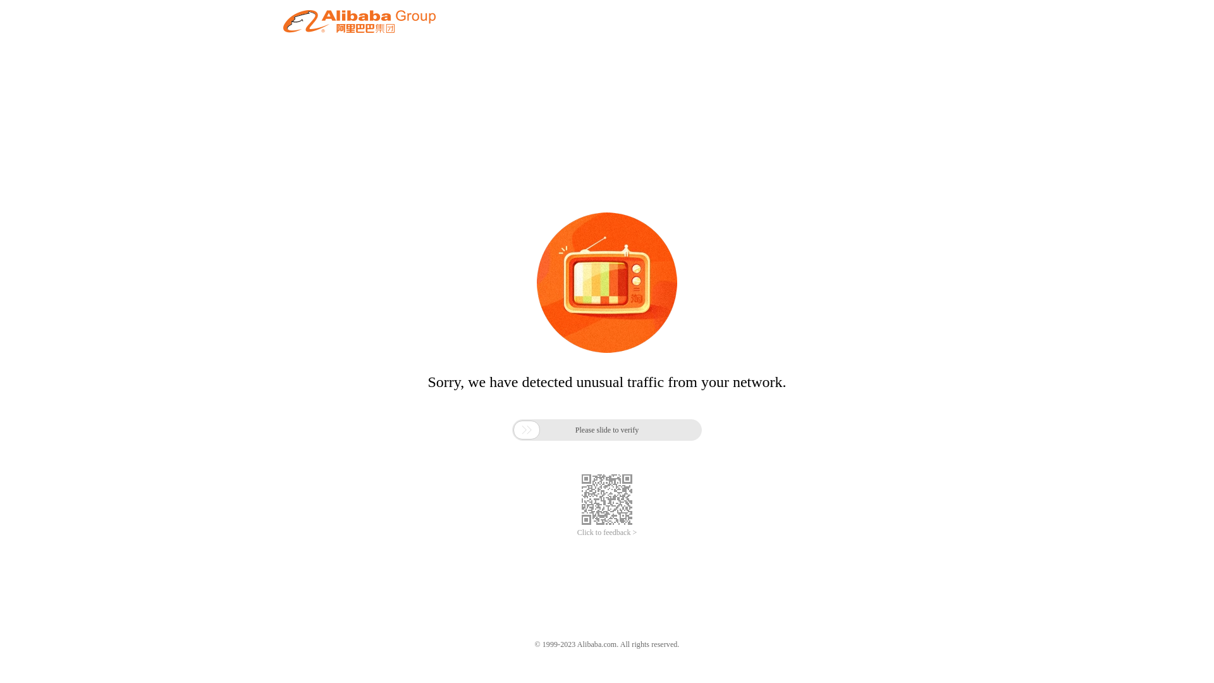 The image size is (1214, 683). What do you see at coordinates (607, 532) in the screenshot?
I see `Click to feedback >` at bounding box center [607, 532].